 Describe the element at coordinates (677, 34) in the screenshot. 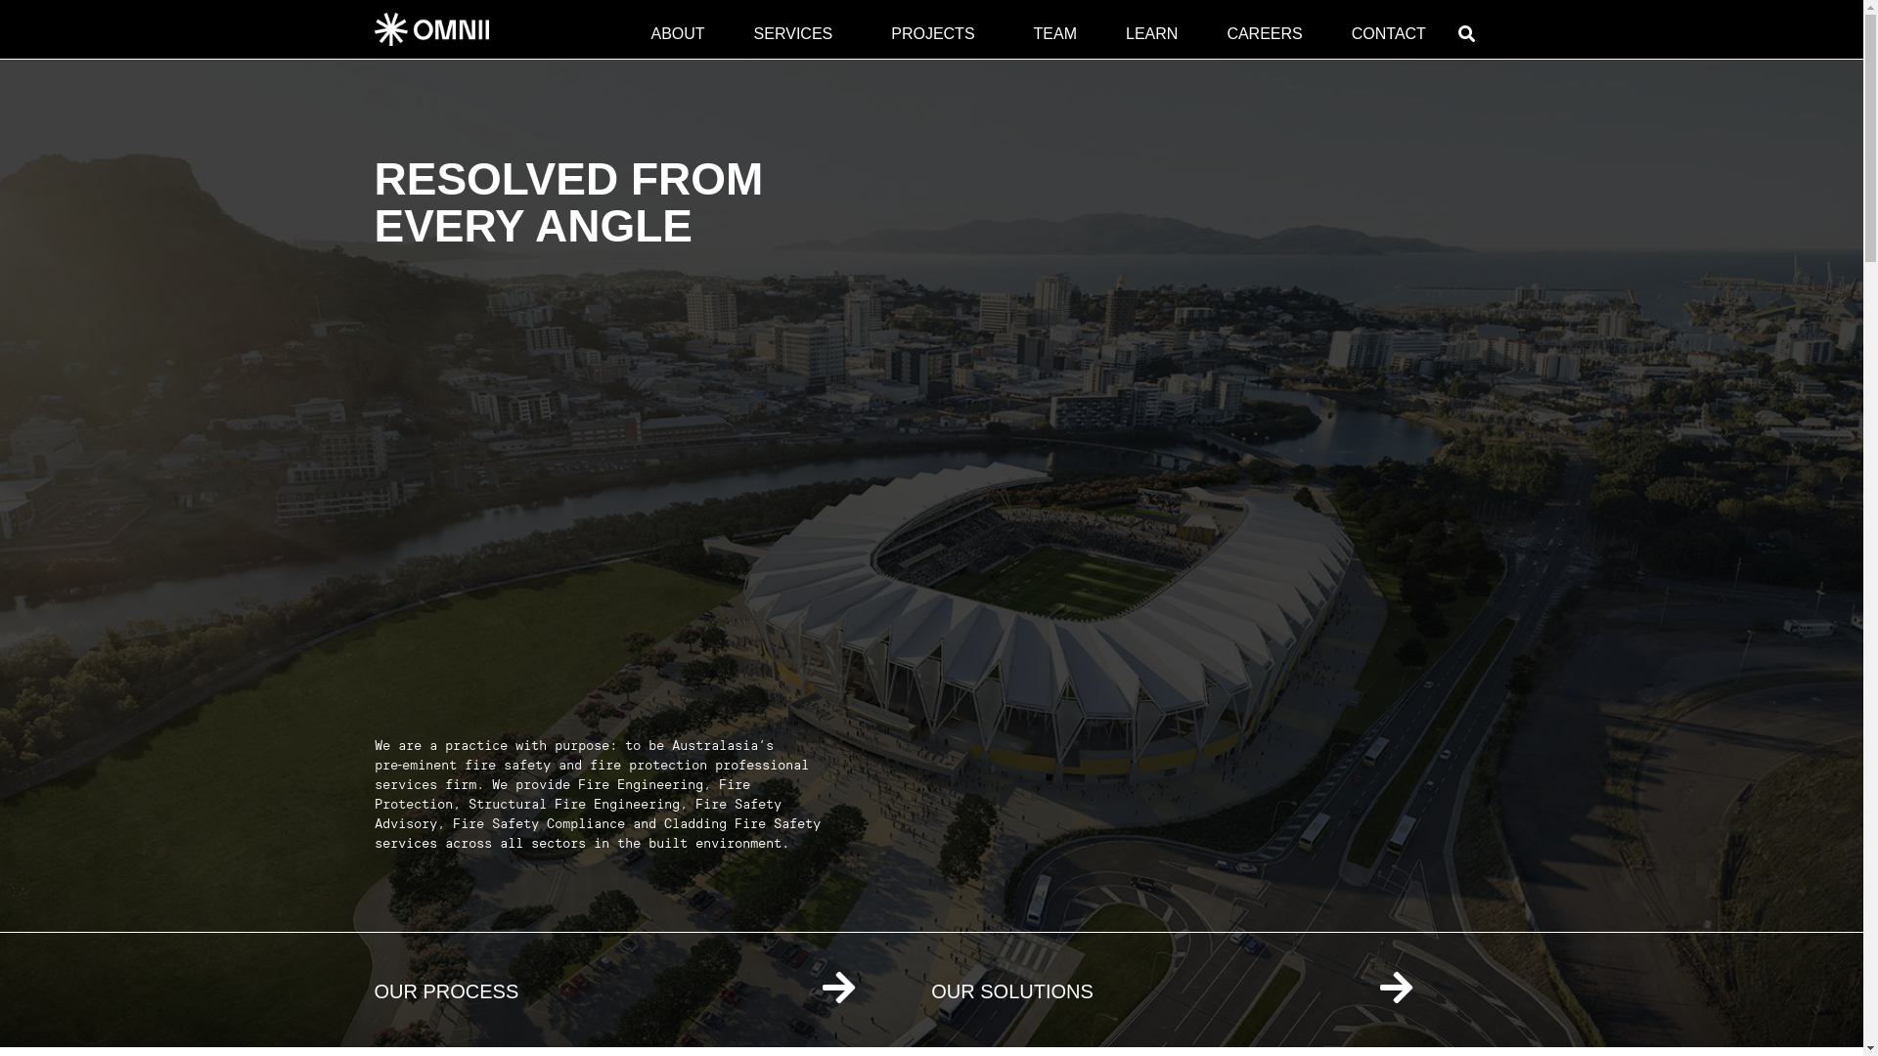

I see `ABOUT` at that location.